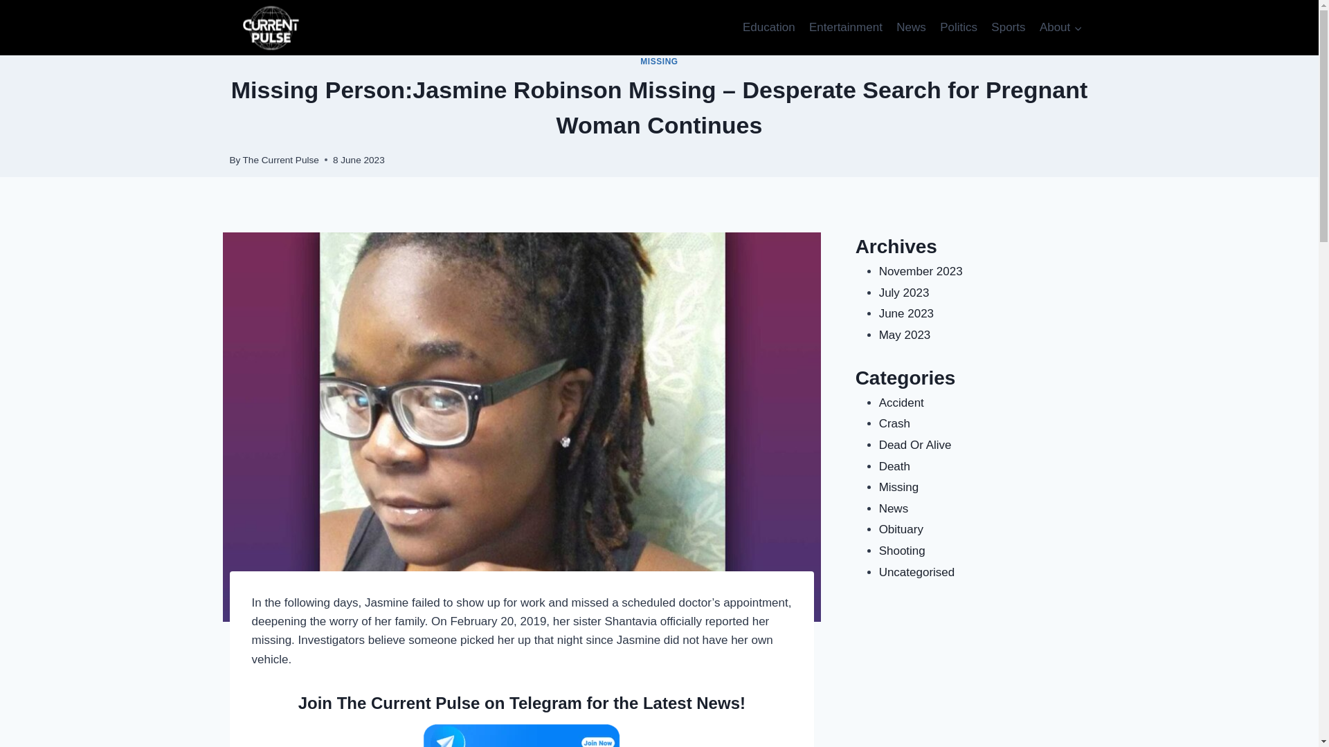  I want to click on MISSING, so click(659, 62).